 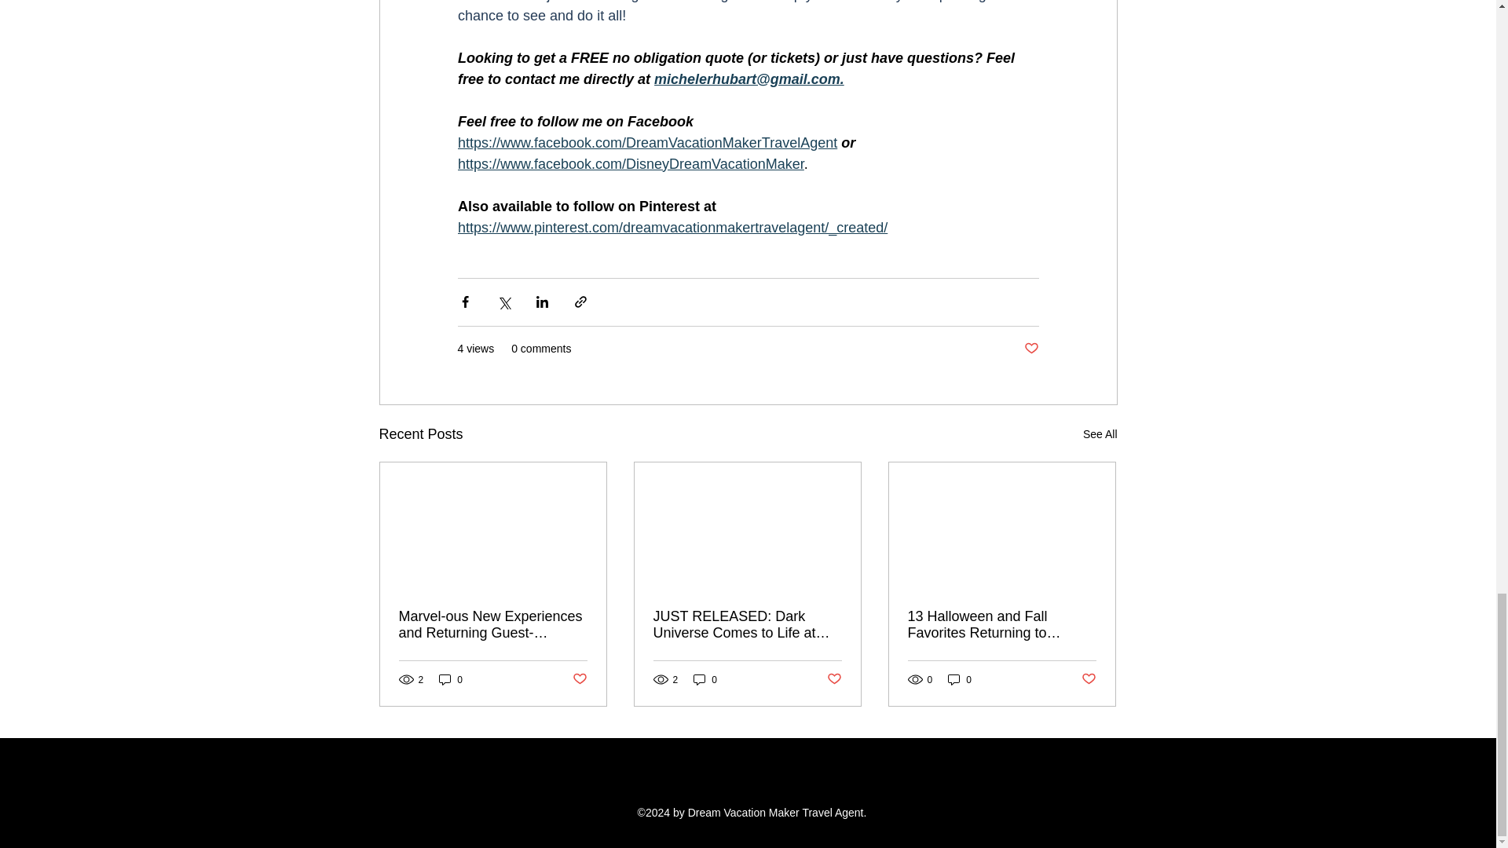 I want to click on See All, so click(x=1100, y=434).